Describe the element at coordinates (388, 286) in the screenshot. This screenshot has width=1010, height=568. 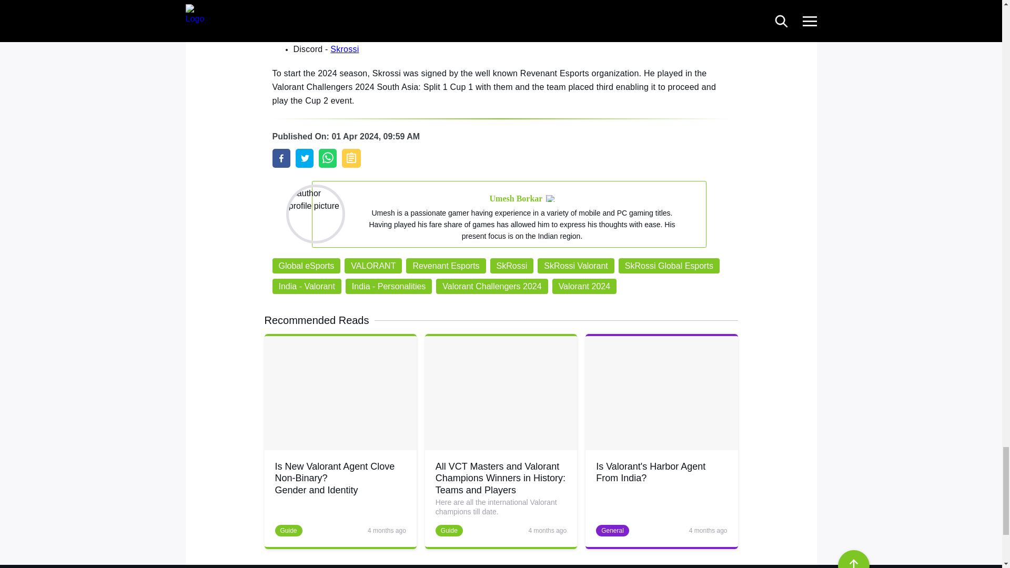
I see `India - Personalities` at that location.